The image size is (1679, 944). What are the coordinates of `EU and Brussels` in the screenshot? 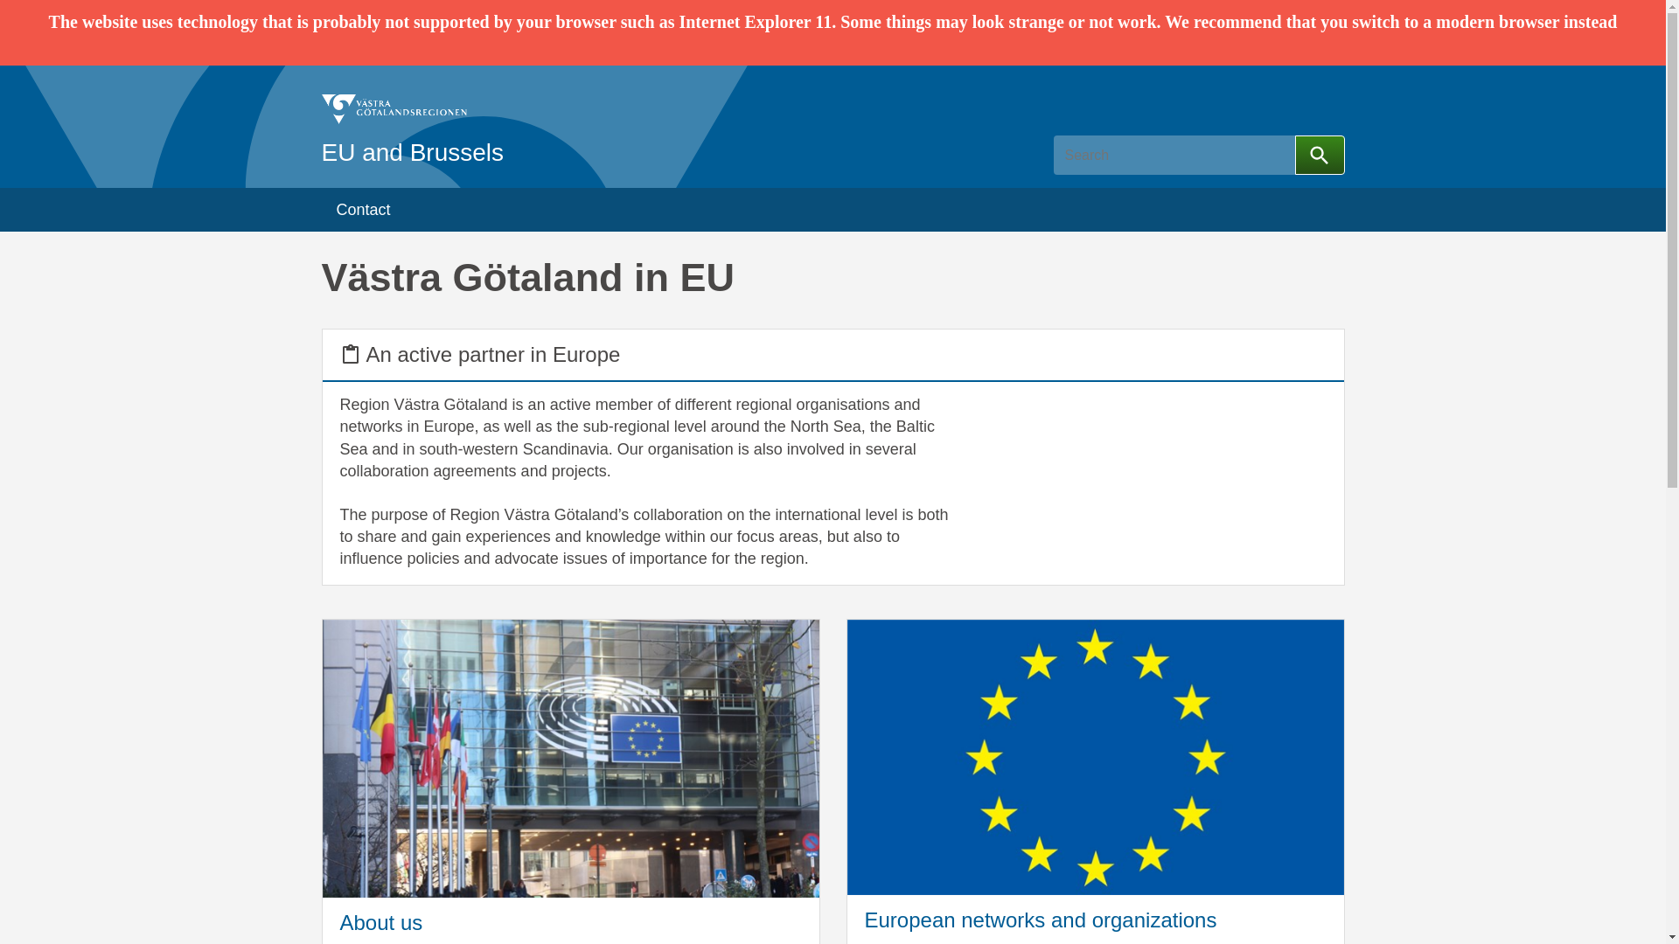 It's located at (413, 127).